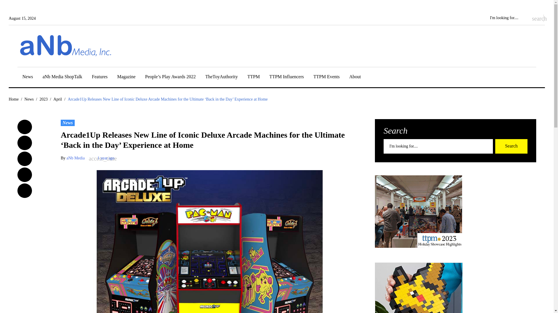 The height and width of the screenshot is (313, 558). What do you see at coordinates (287, 78) in the screenshot?
I see `TTPM Influencers` at bounding box center [287, 78].